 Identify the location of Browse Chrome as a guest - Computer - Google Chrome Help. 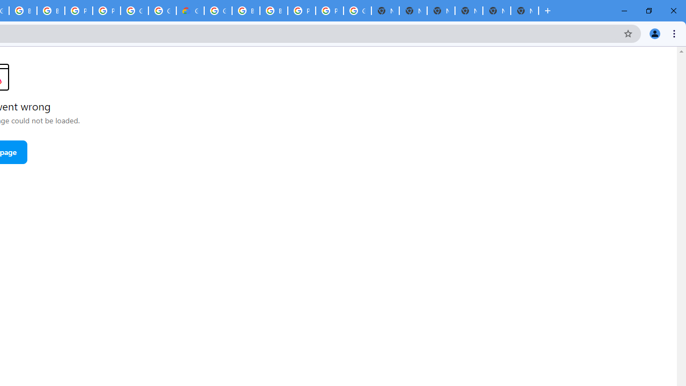
(274, 11).